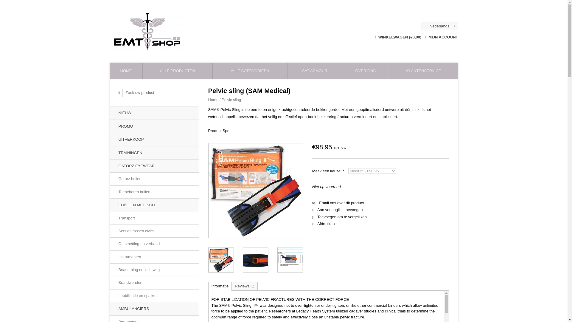  I want to click on SAT Armour, so click(315, 70).